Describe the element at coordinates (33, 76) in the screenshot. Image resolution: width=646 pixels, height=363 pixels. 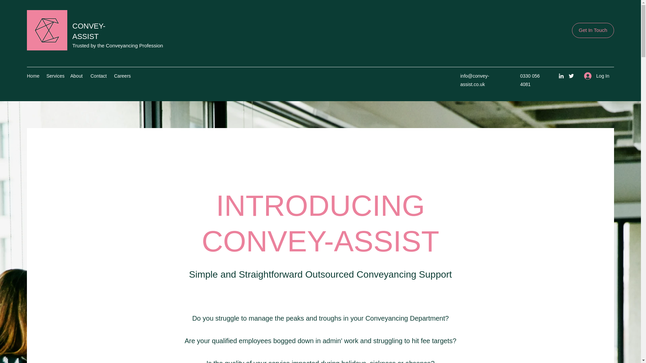
I see `Home` at that location.